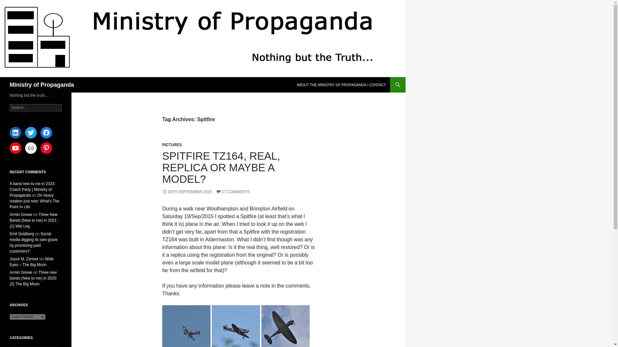  I want to click on Search, so click(13, 4).